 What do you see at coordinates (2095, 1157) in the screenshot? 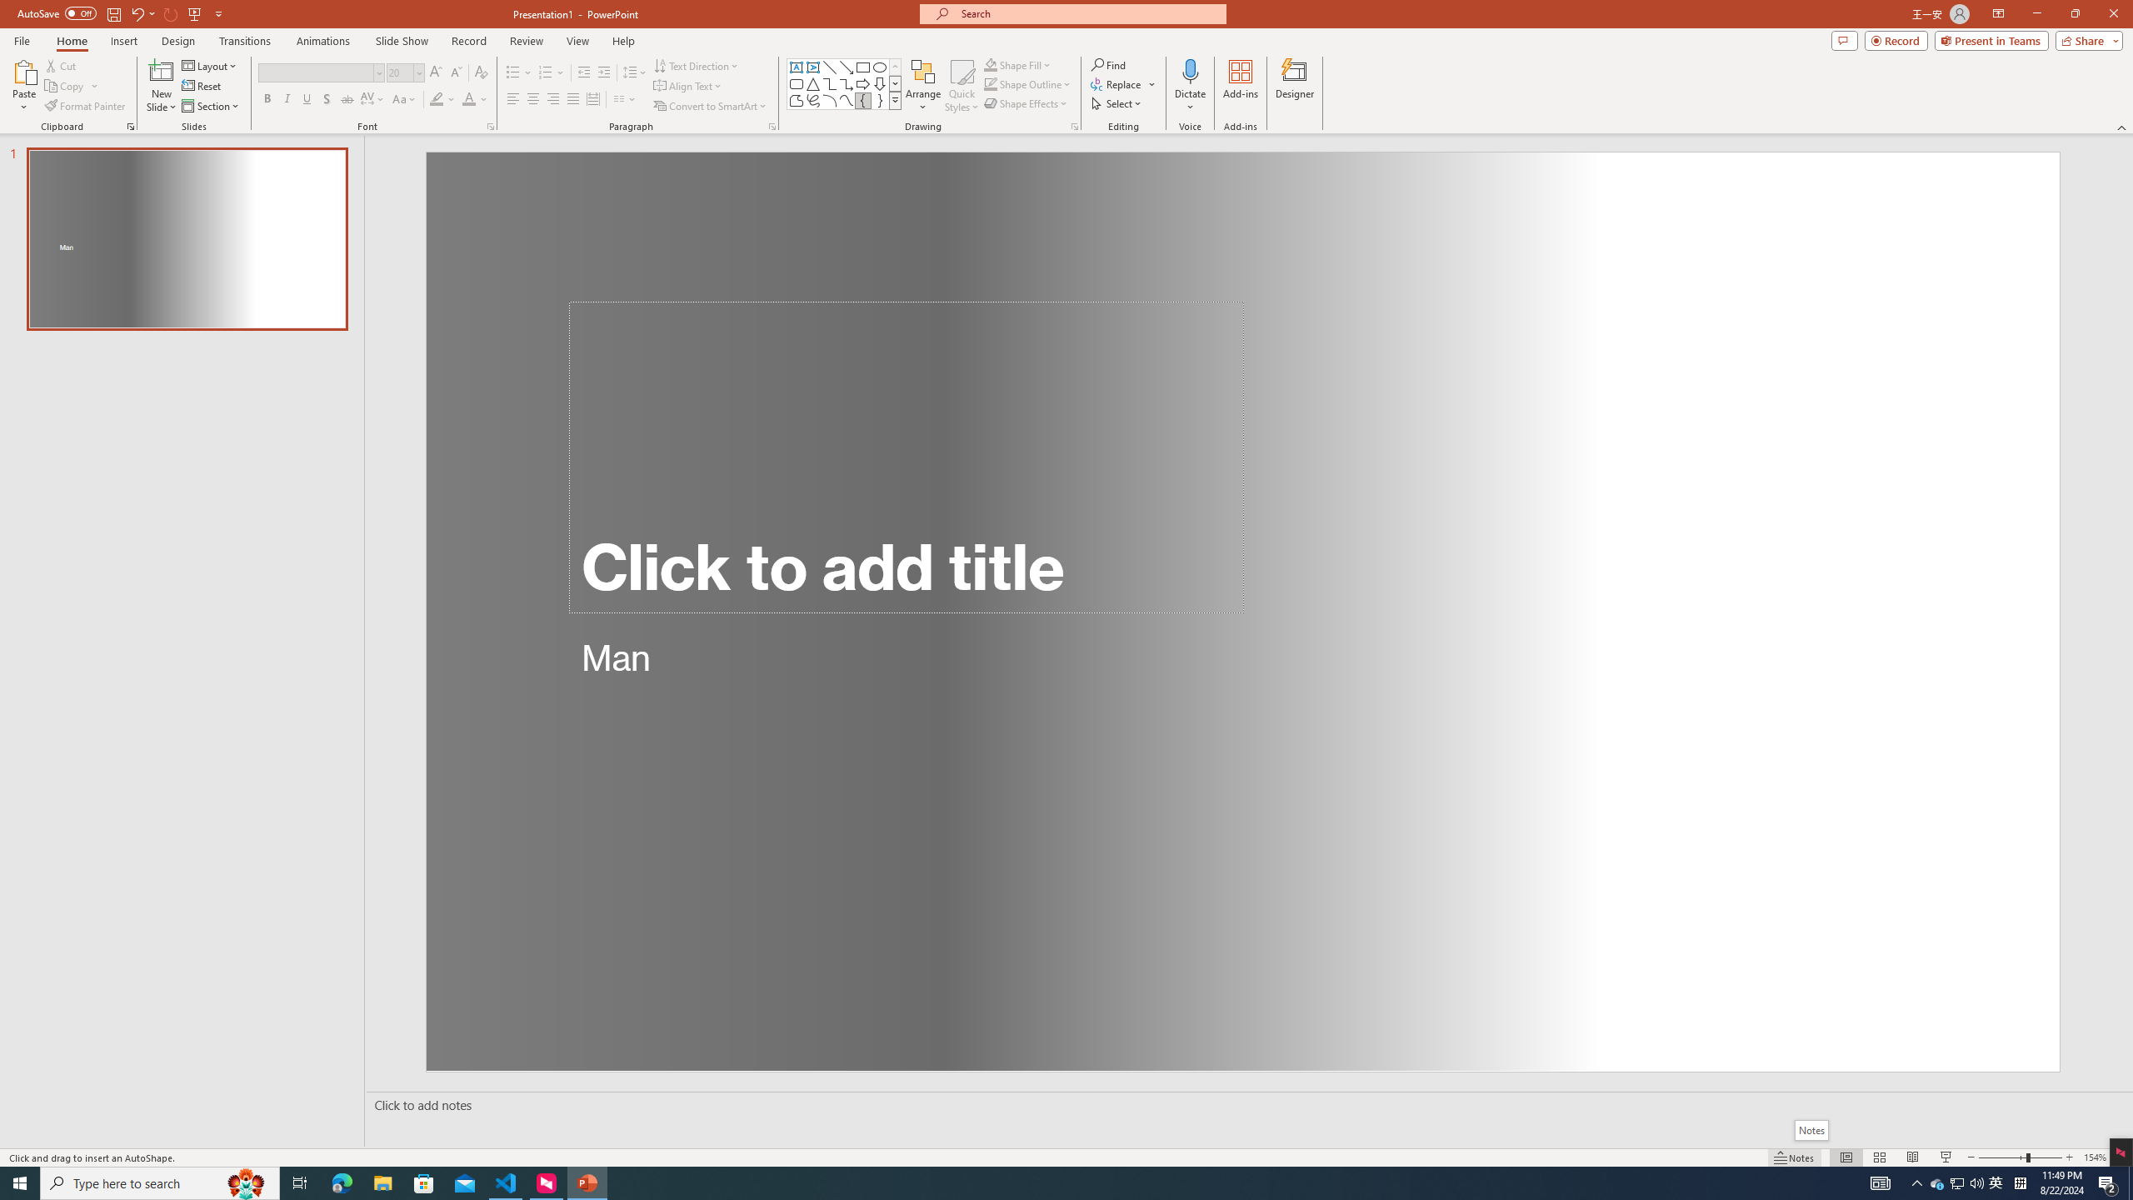
I see `Zoom 154%` at bounding box center [2095, 1157].